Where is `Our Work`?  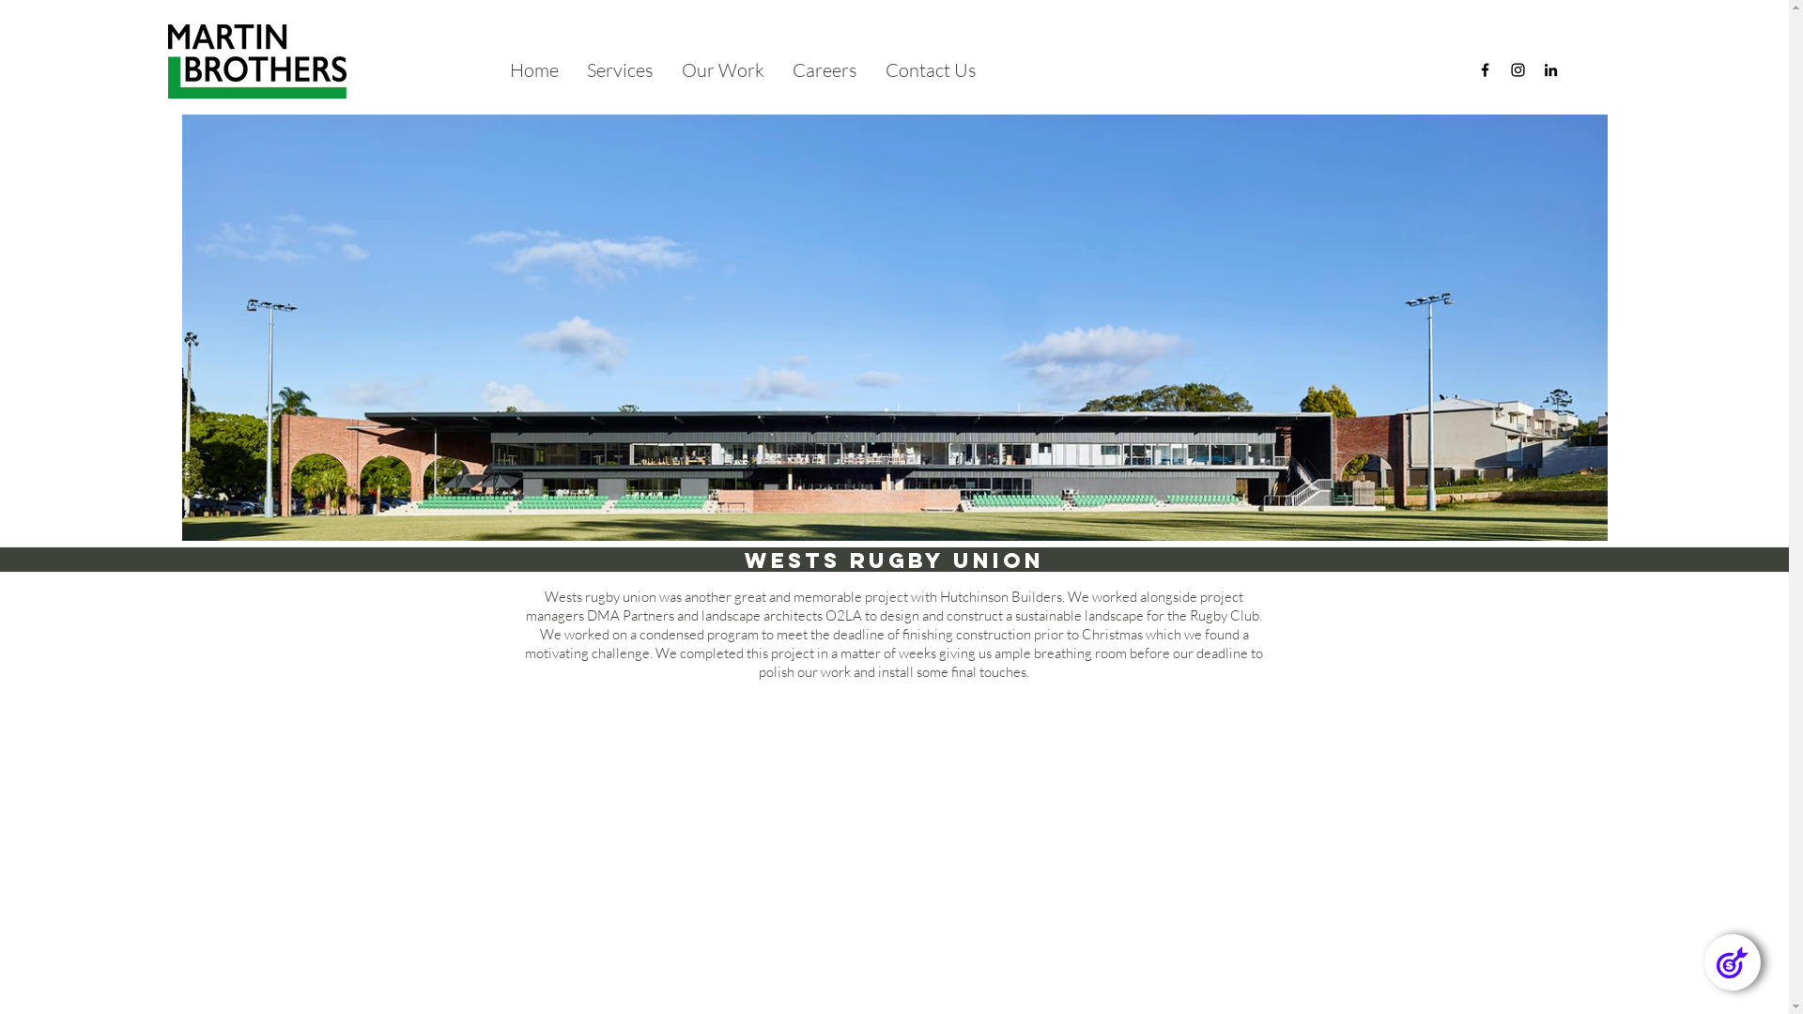
Our Work is located at coordinates (723, 69).